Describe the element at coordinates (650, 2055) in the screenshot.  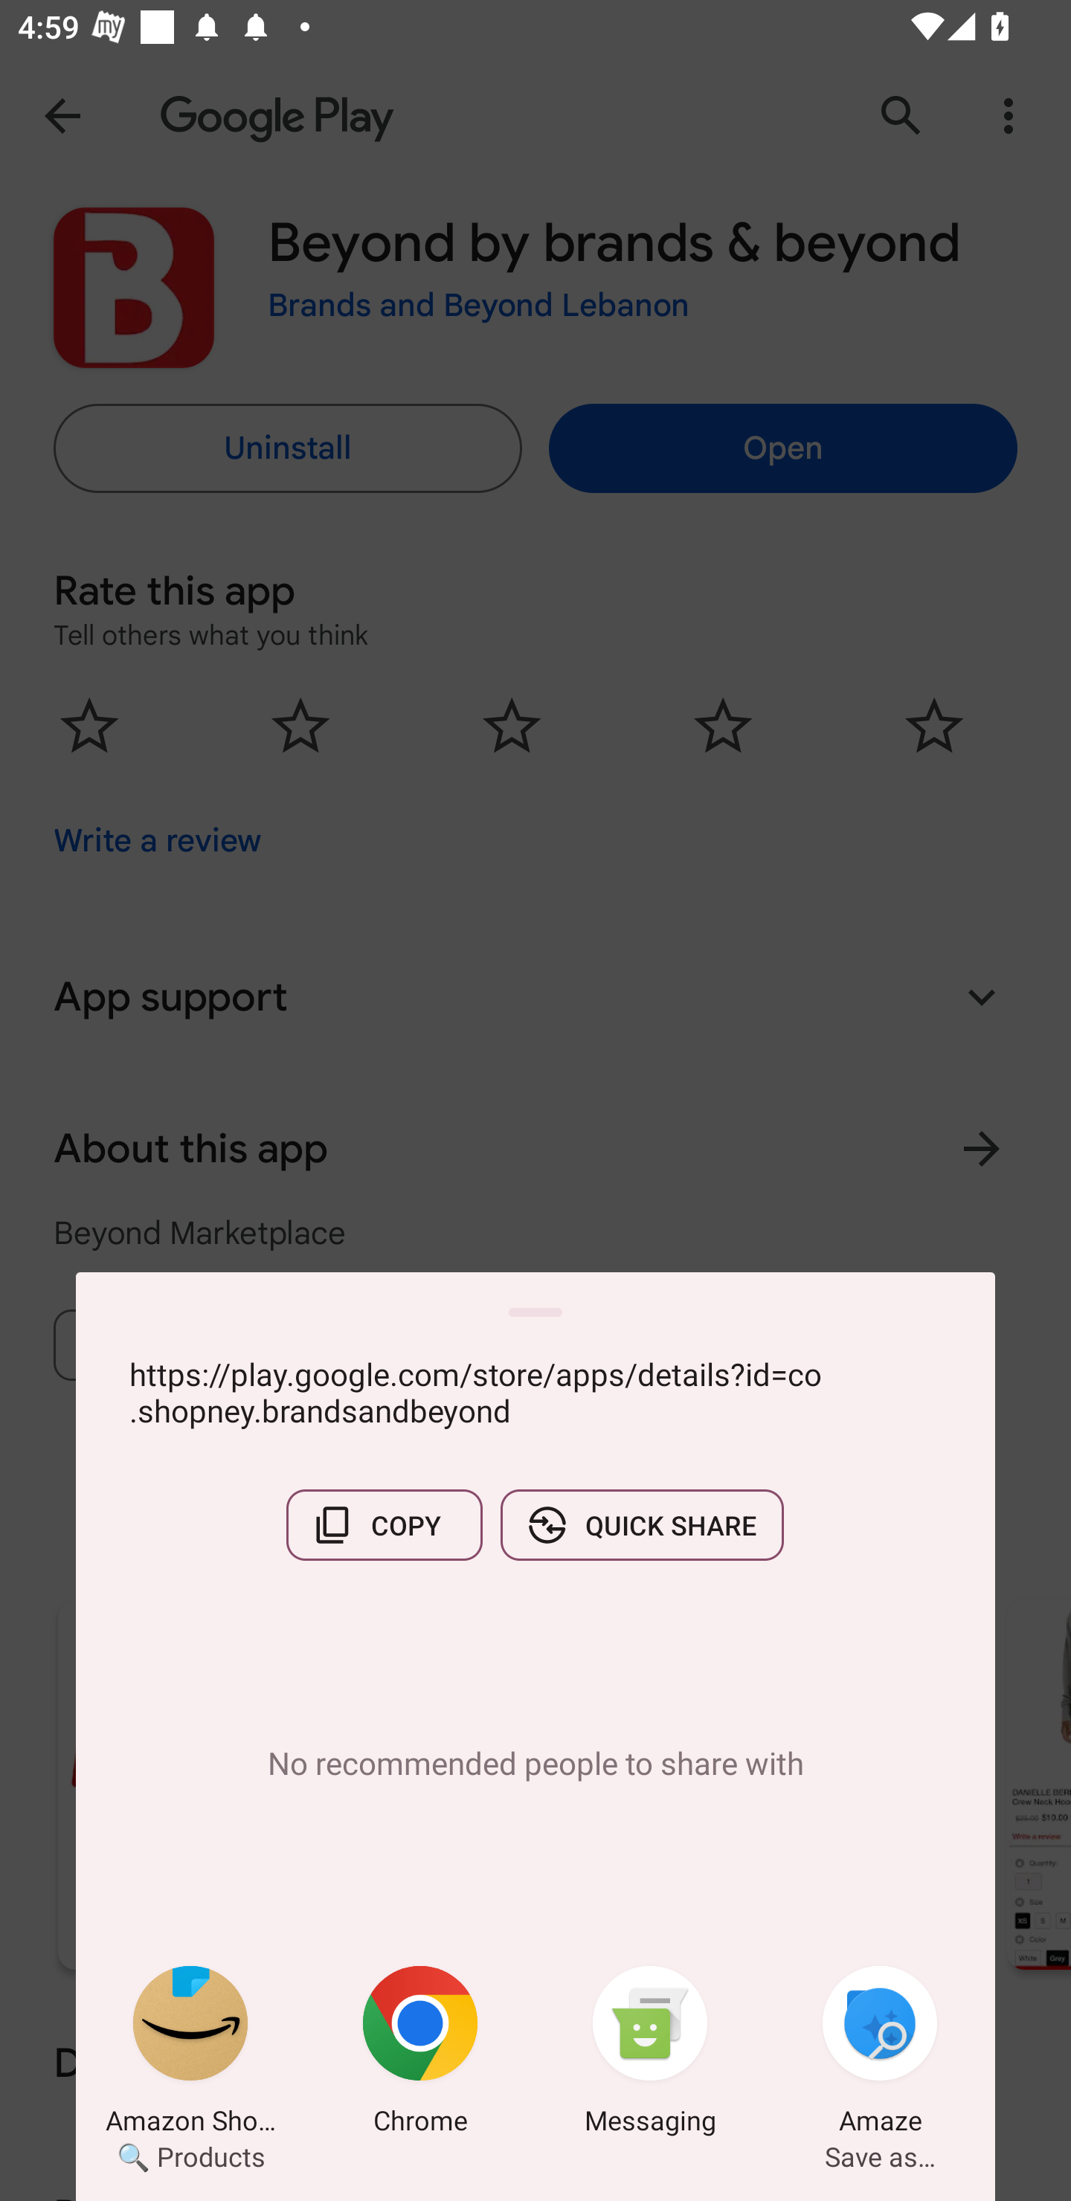
I see `Messaging` at that location.